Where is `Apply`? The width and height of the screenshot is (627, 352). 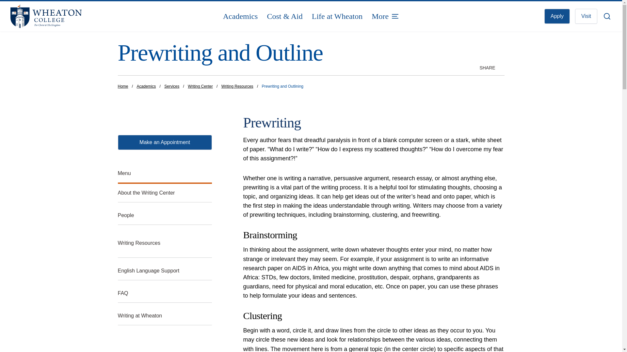
Apply is located at coordinates (557, 16).